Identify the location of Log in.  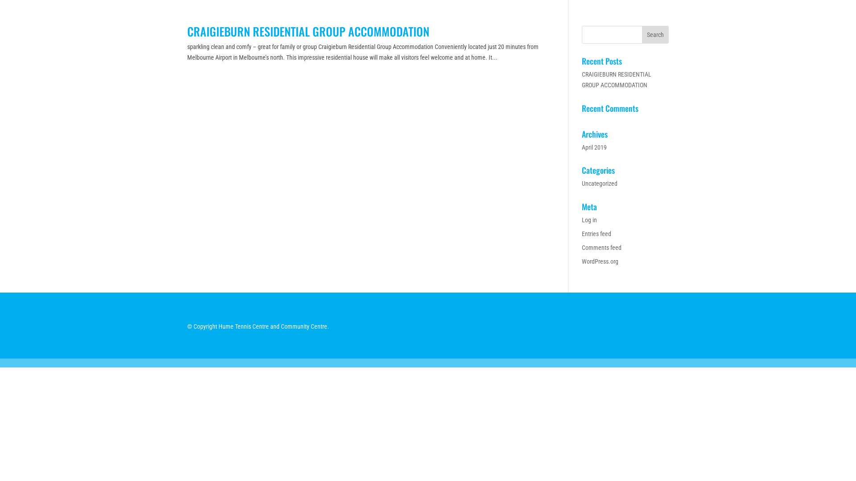
(589, 220).